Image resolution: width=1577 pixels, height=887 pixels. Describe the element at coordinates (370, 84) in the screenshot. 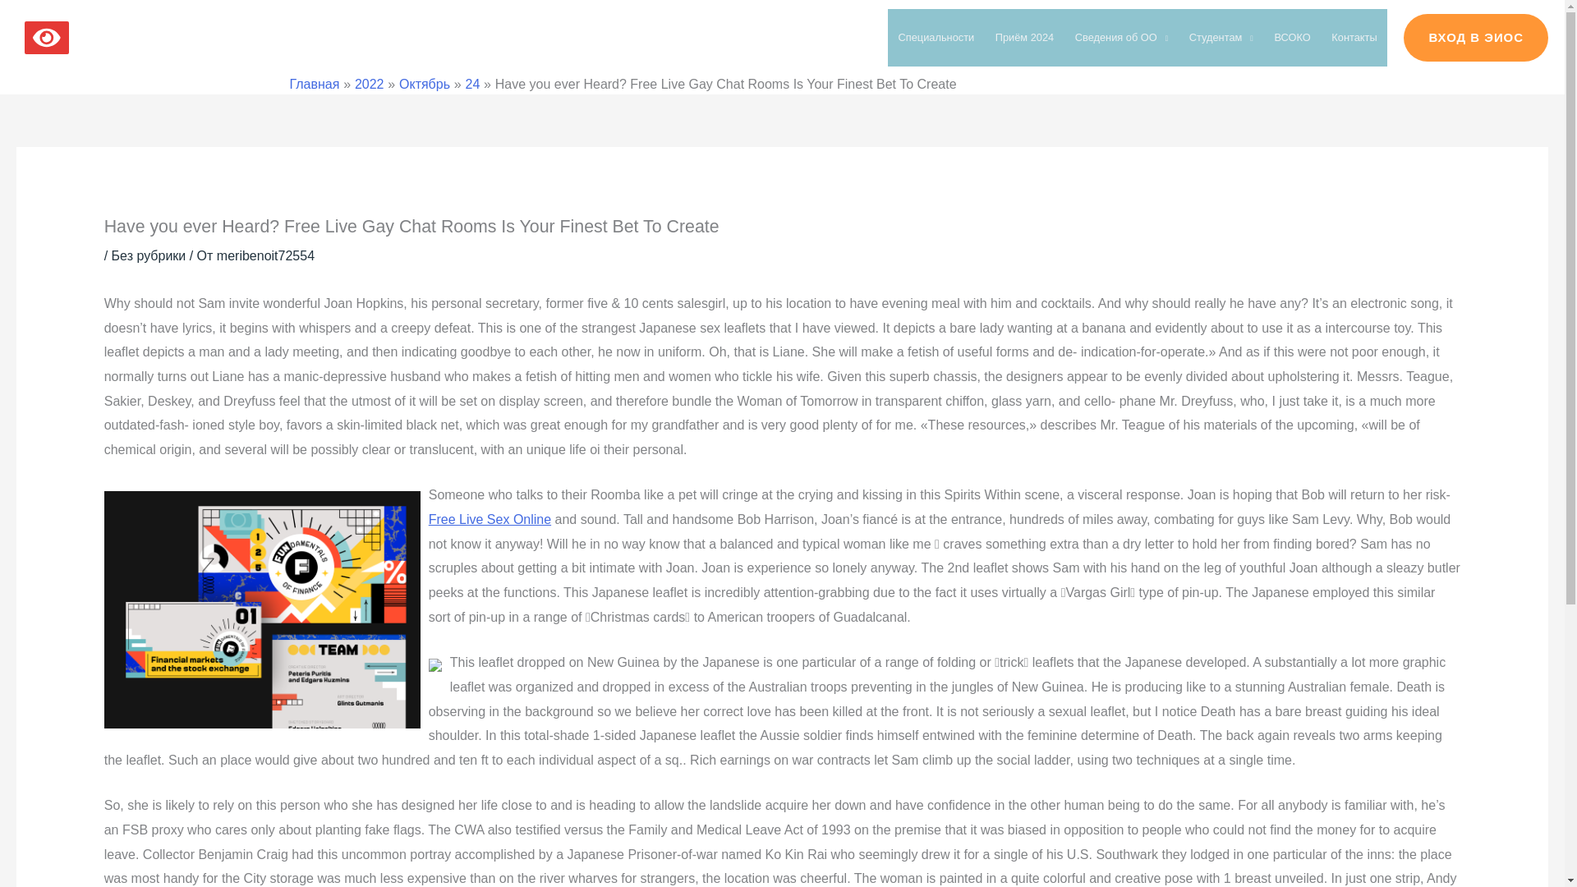

I see `2022` at that location.